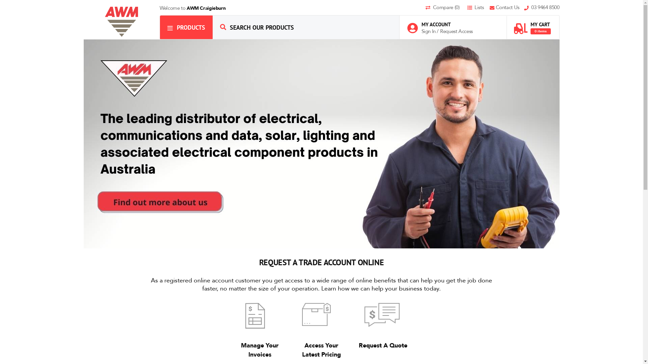 This screenshot has height=364, width=648. Describe the element at coordinates (532, 25) in the screenshot. I see `MY CART
0 items` at that location.